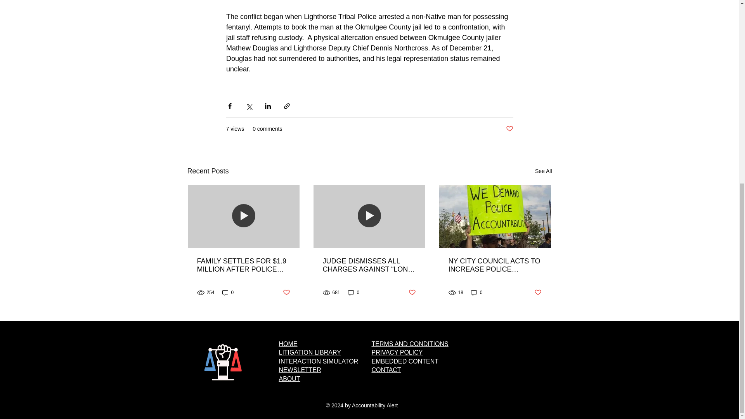  What do you see at coordinates (476, 292) in the screenshot?
I see `0` at bounding box center [476, 292].